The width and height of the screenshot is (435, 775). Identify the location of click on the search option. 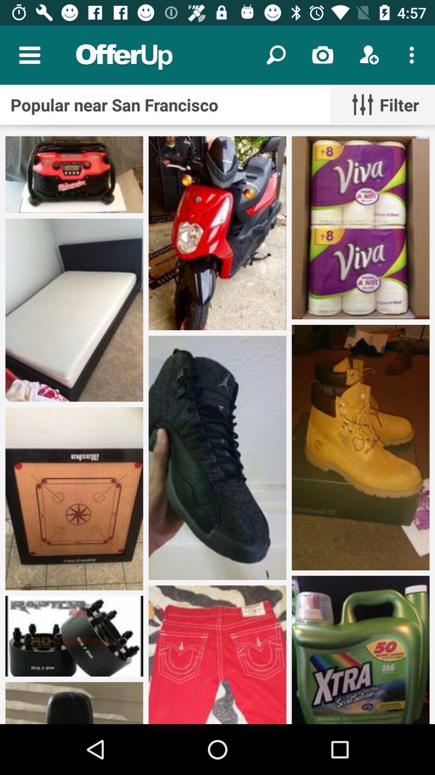
(276, 55).